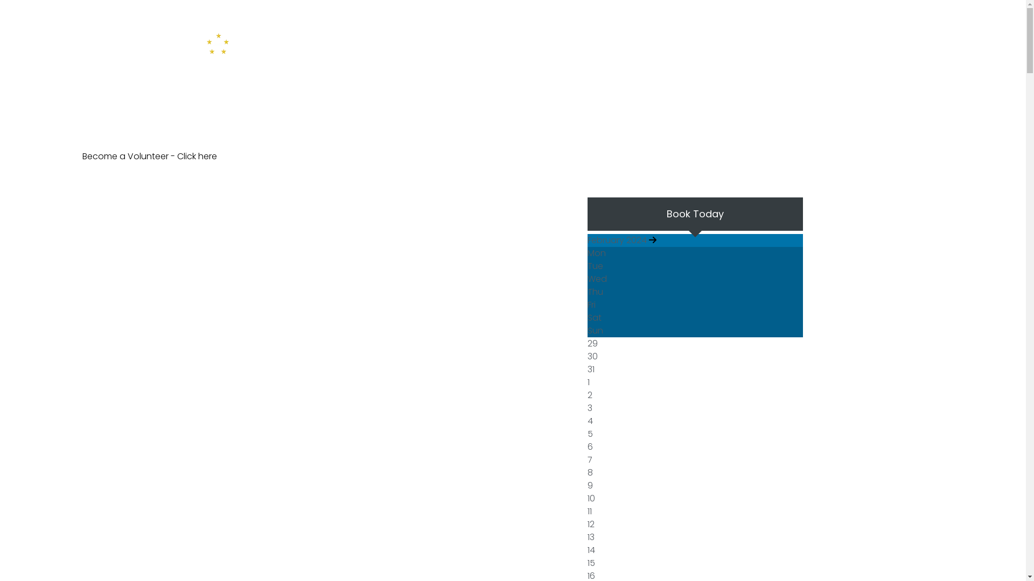  What do you see at coordinates (637, 44) in the screenshot?
I see `Foundation` at bounding box center [637, 44].